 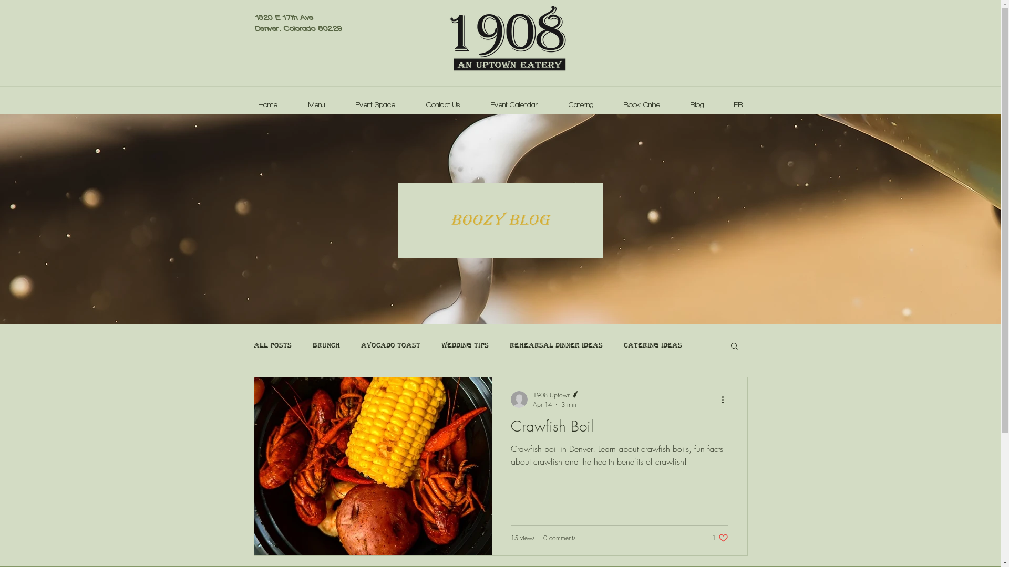 What do you see at coordinates (326, 345) in the screenshot?
I see `brunch` at bounding box center [326, 345].